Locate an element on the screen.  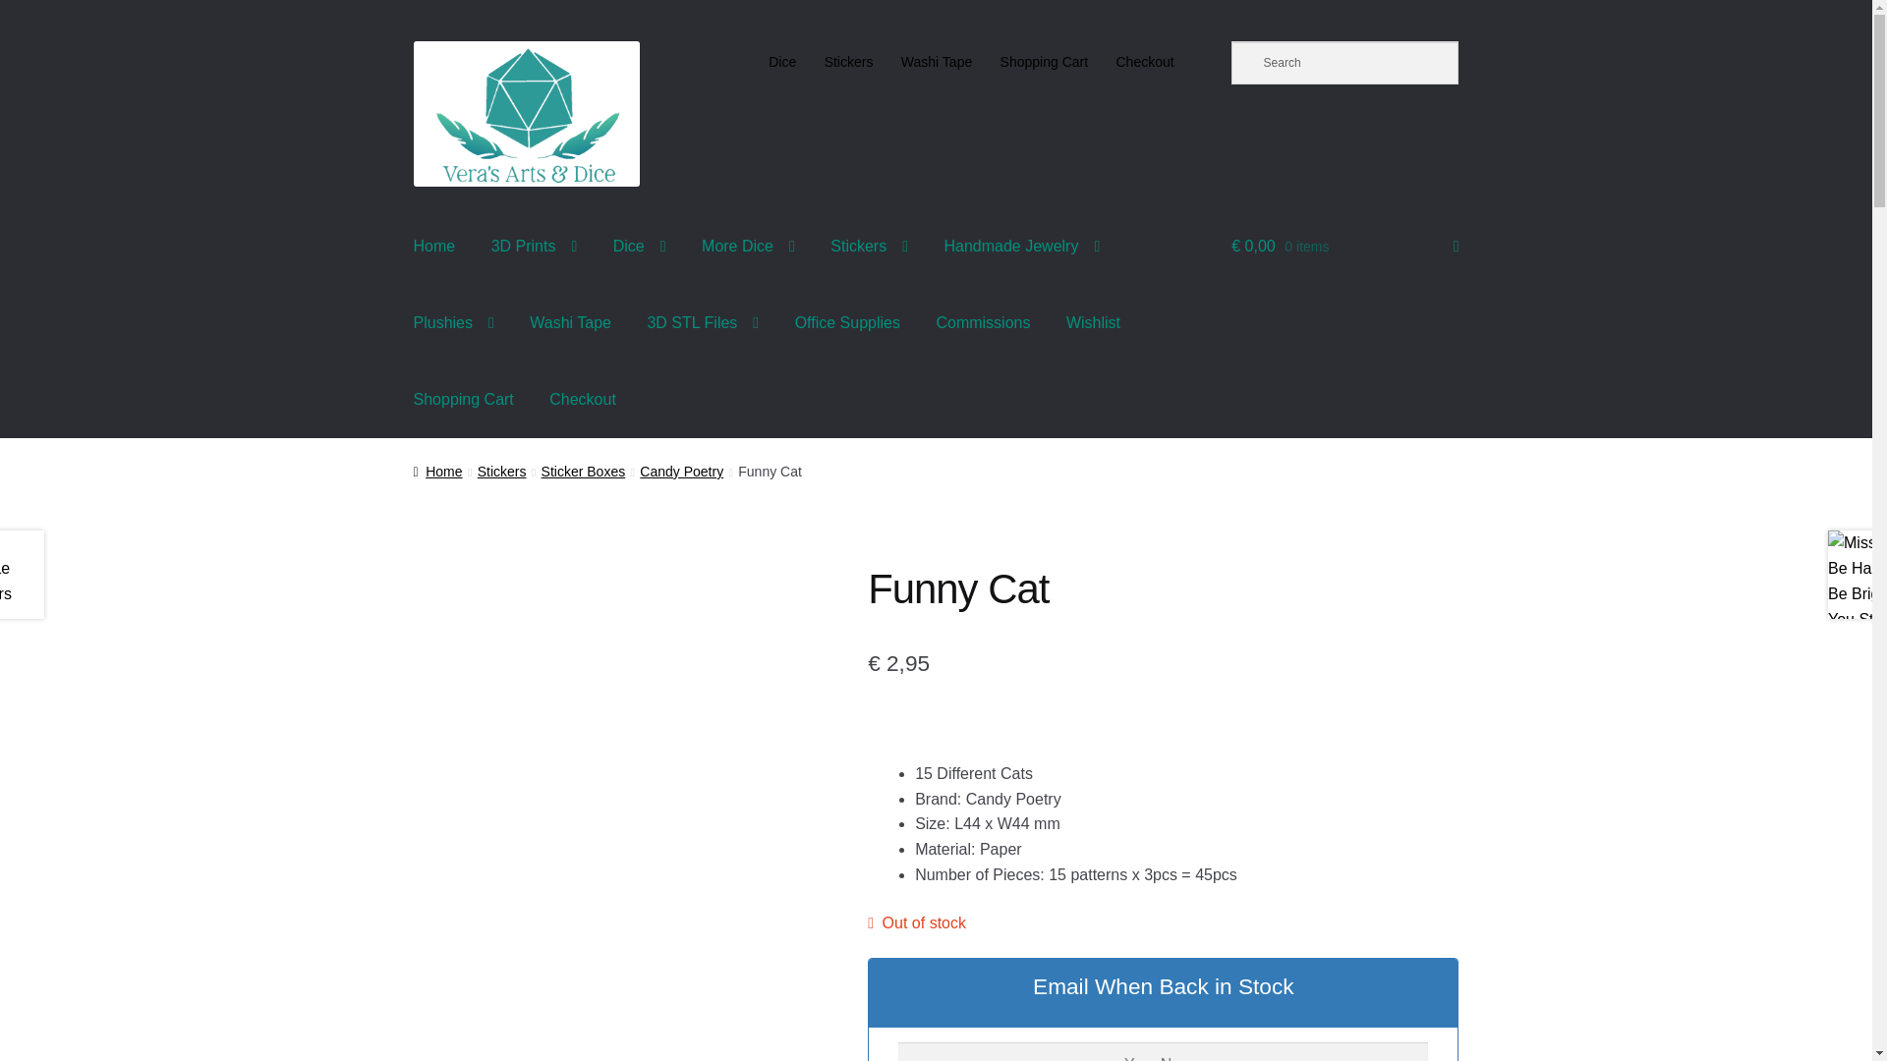
Dice is located at coordinates (639, 246).